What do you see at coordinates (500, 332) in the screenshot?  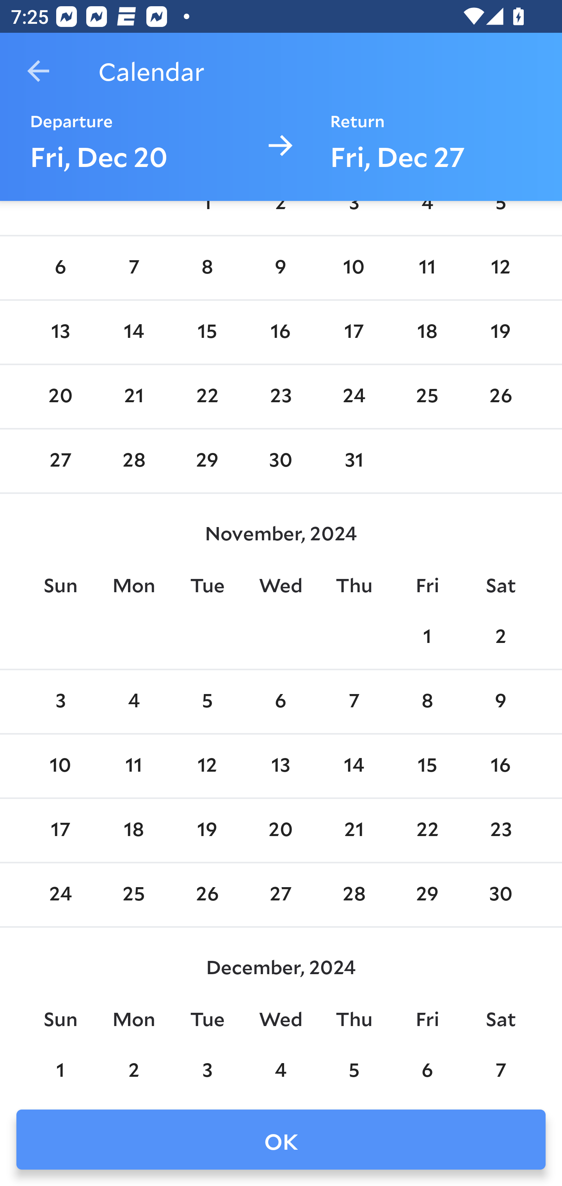 I see `19` at bounding box center [500, 332].